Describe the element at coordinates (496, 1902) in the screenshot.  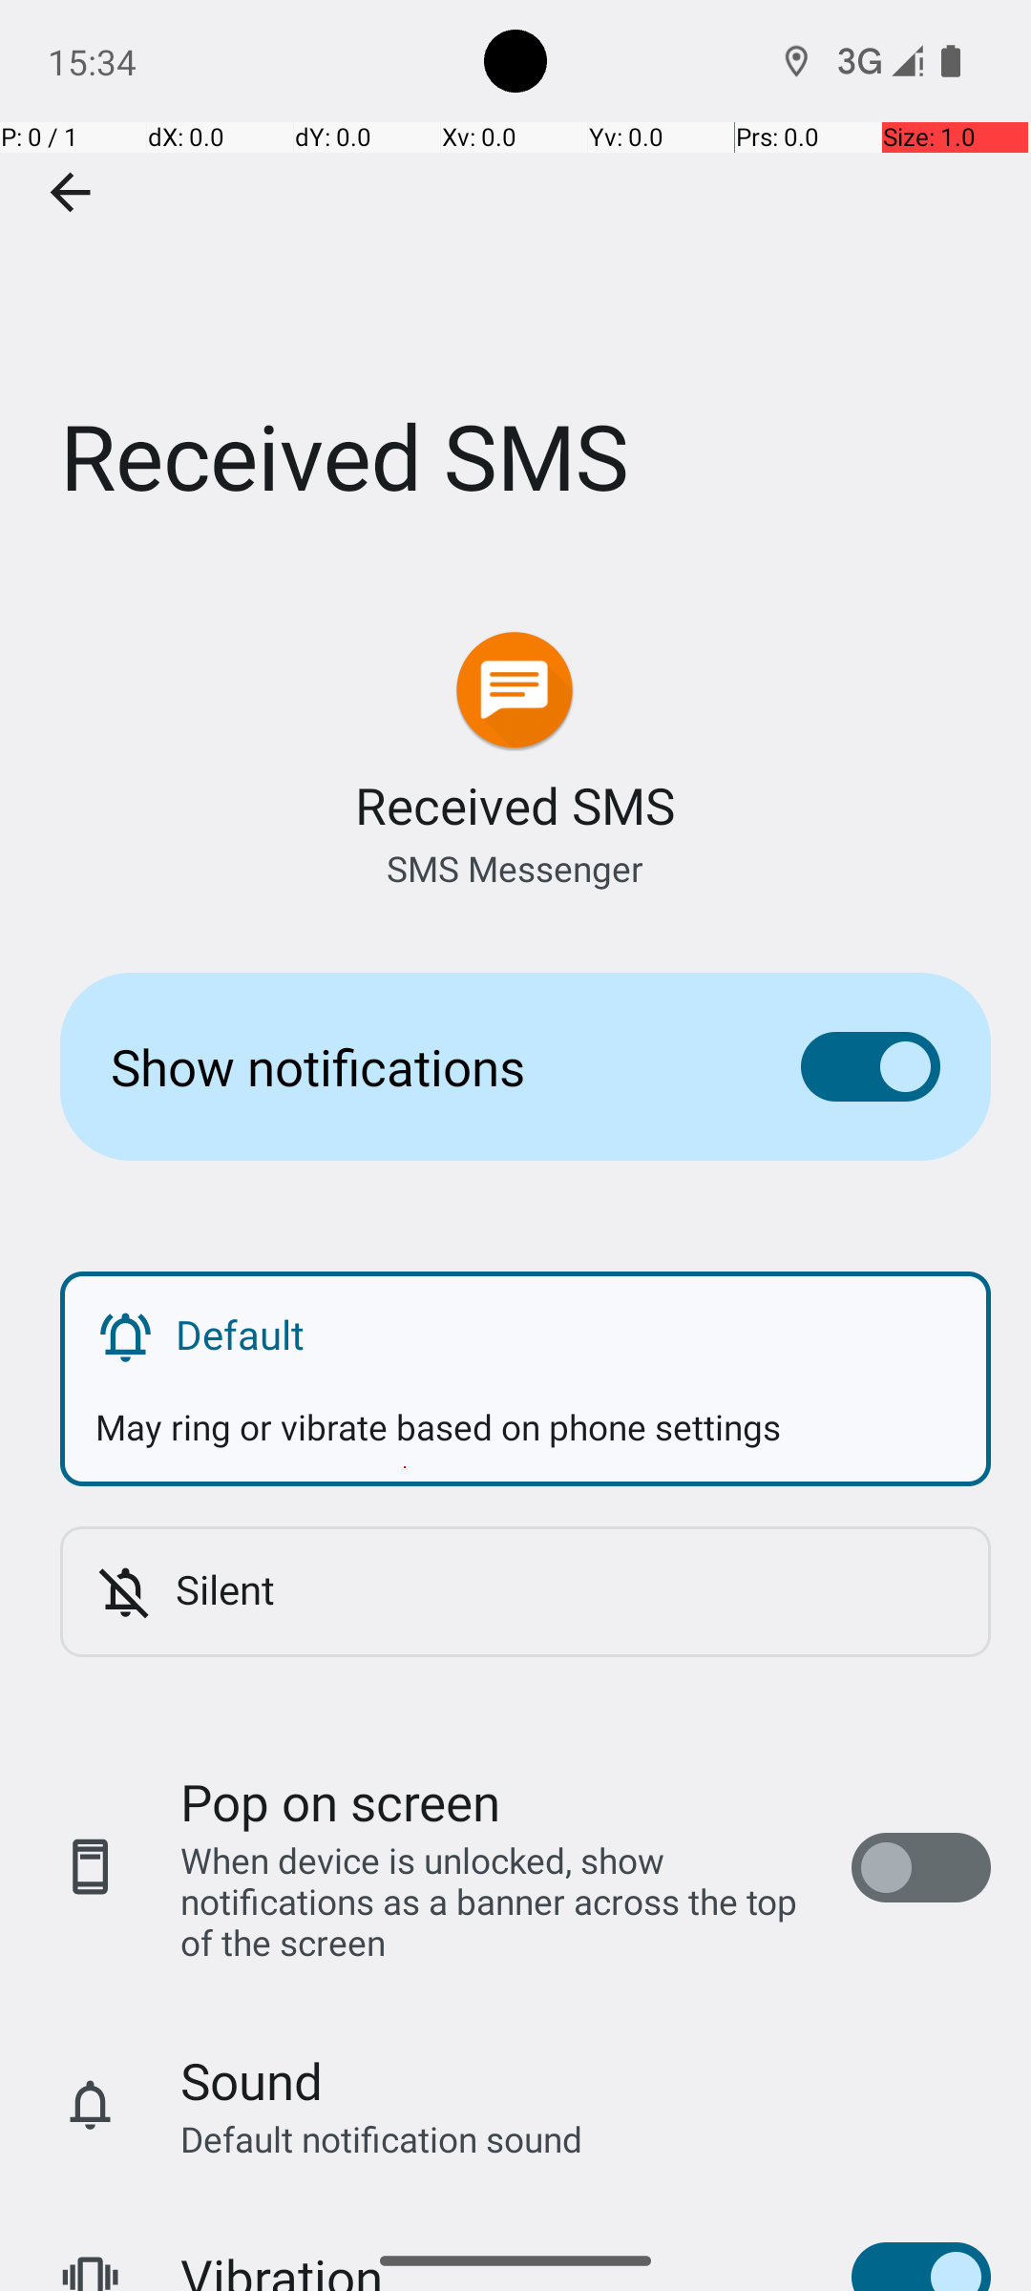
I see `When device is unlocked, show notifications as a banner across the top of the screen` at that location.